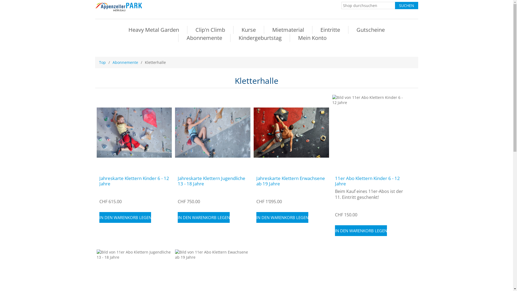 Image resolution: width=517 pixels, height=291 pixels. I want to click on In den Warenkorb Legen, so click(361, 231).